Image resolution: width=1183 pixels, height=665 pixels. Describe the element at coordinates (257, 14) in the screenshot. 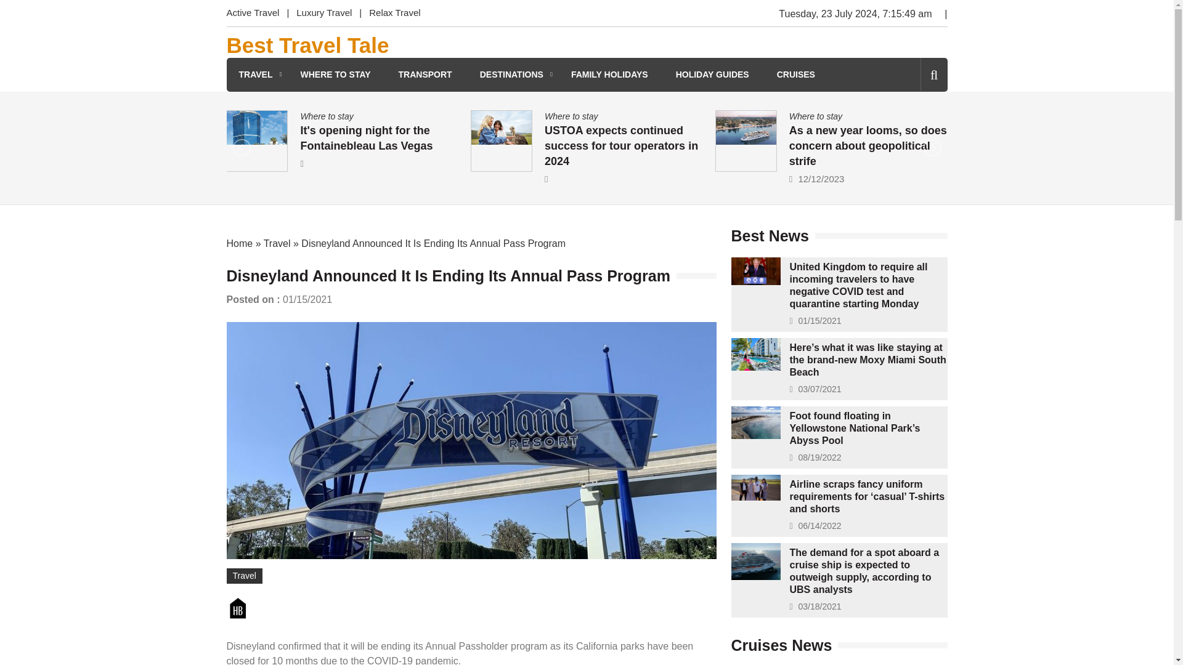

I see `Active Travel` at that location.